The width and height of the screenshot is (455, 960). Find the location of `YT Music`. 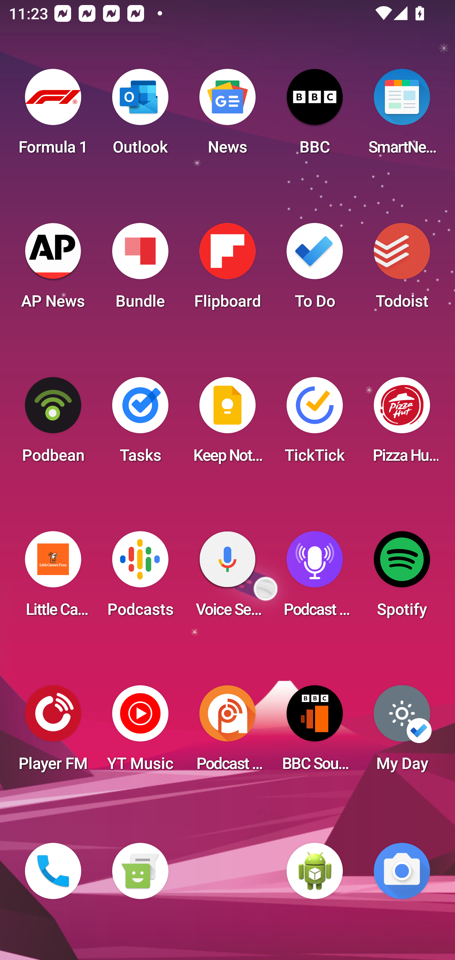

YT Music is located at coordinates (140, 732).